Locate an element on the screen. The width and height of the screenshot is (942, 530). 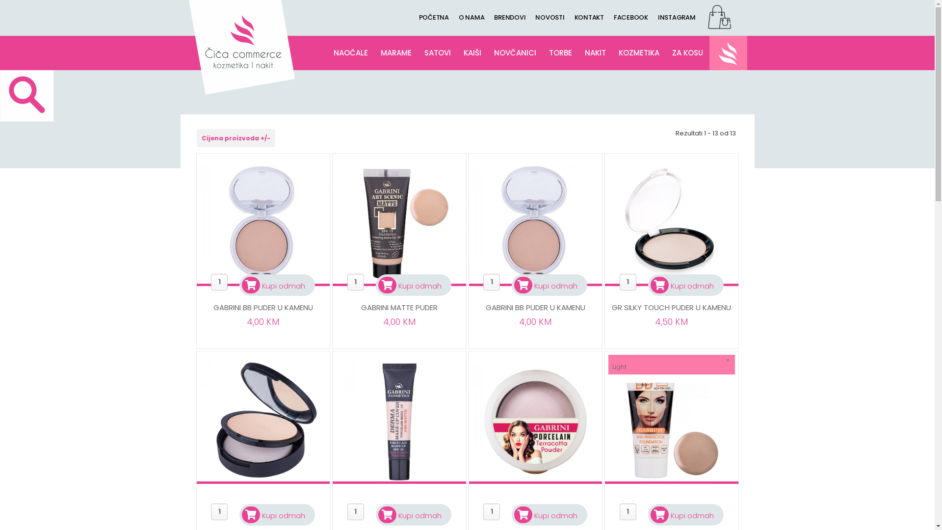
O NAMA is located at coordinates (472, 18).